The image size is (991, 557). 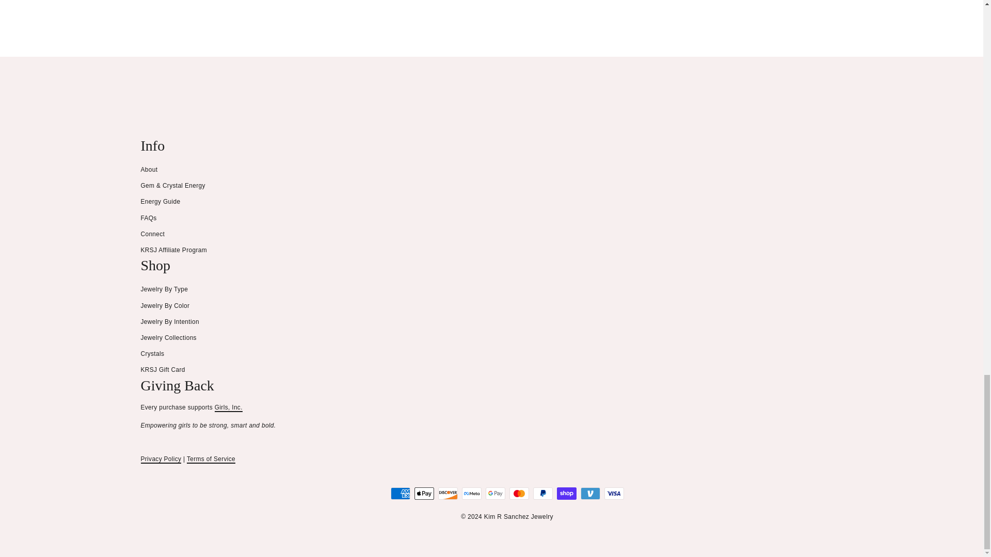 I want to click on Discover, so click(x=447, y=493).